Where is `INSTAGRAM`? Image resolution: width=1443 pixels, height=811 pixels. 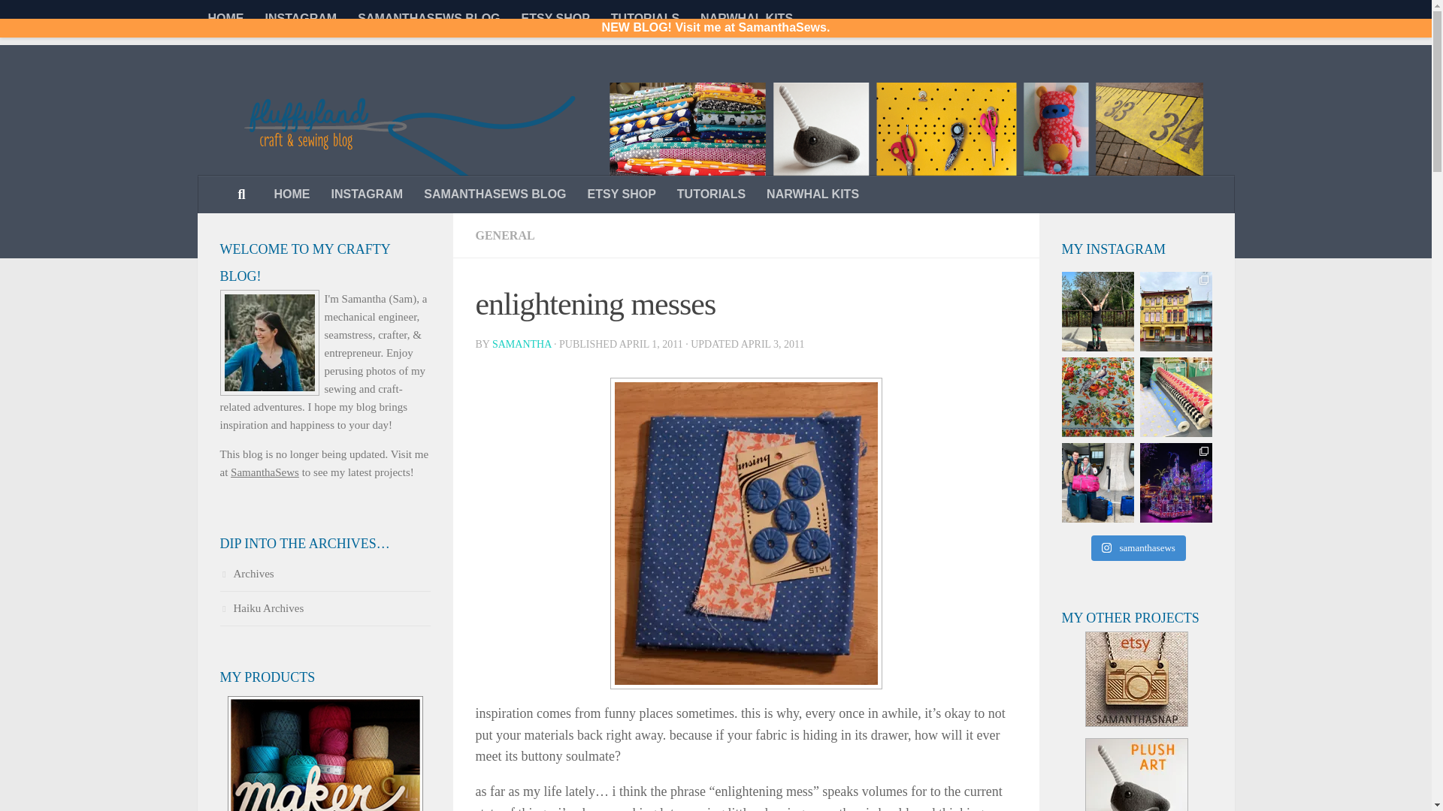 INSTAGRAM is located at coordinates (367, 194).